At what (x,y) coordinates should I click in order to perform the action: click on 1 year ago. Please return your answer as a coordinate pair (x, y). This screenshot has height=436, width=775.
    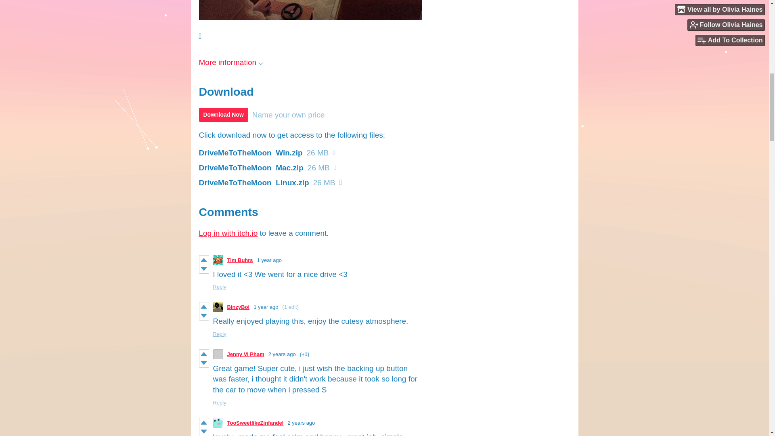
    Looking at the image, I should click on (270, 260).